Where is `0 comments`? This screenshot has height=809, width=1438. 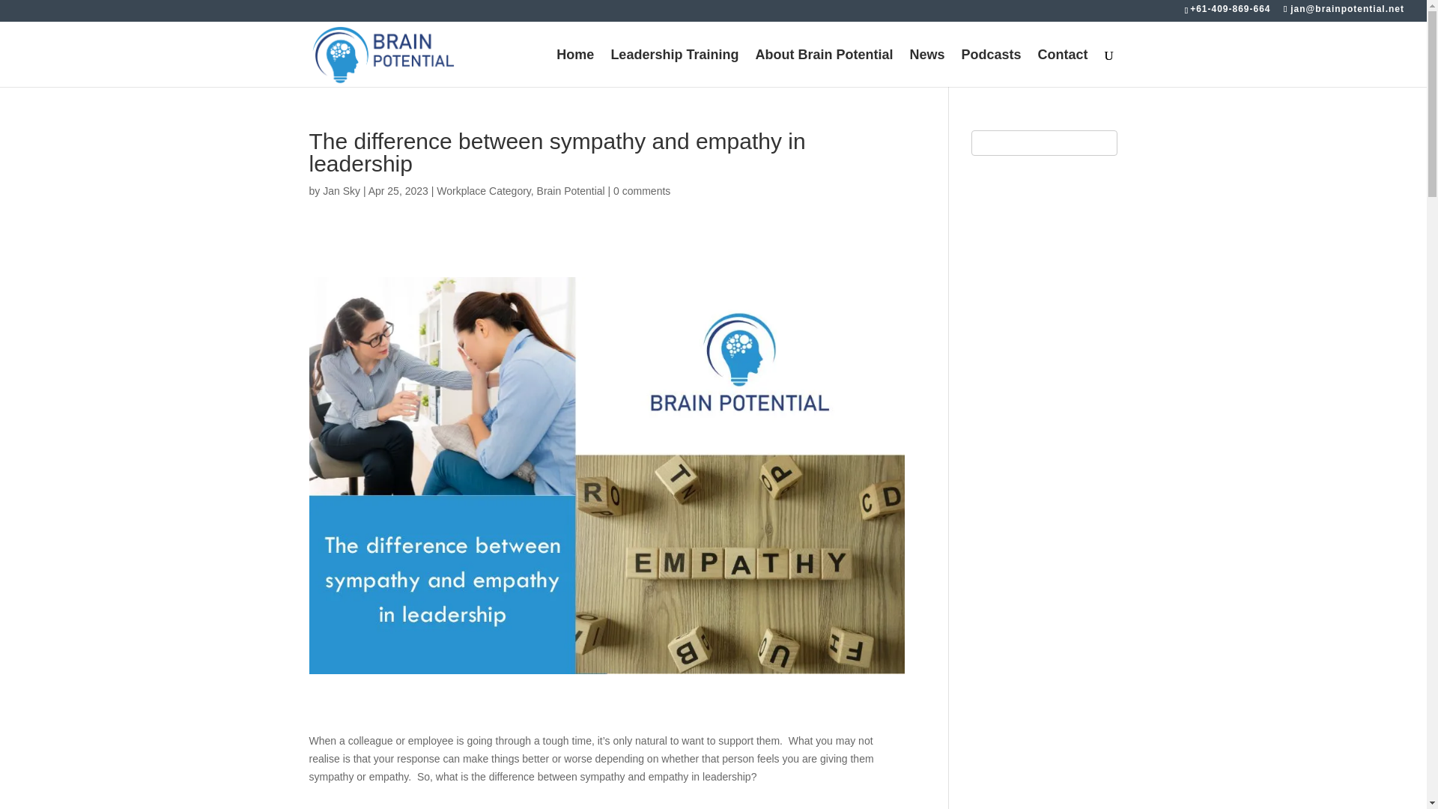 0 comments is located at coordinates (641, 191).